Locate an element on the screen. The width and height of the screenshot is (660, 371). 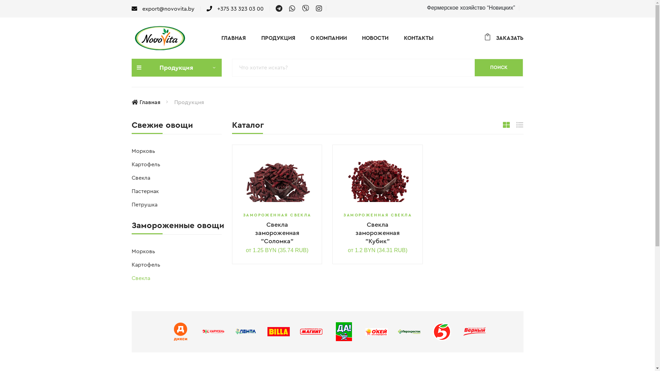
export@novovita.by is located at coordinates (163, 9).